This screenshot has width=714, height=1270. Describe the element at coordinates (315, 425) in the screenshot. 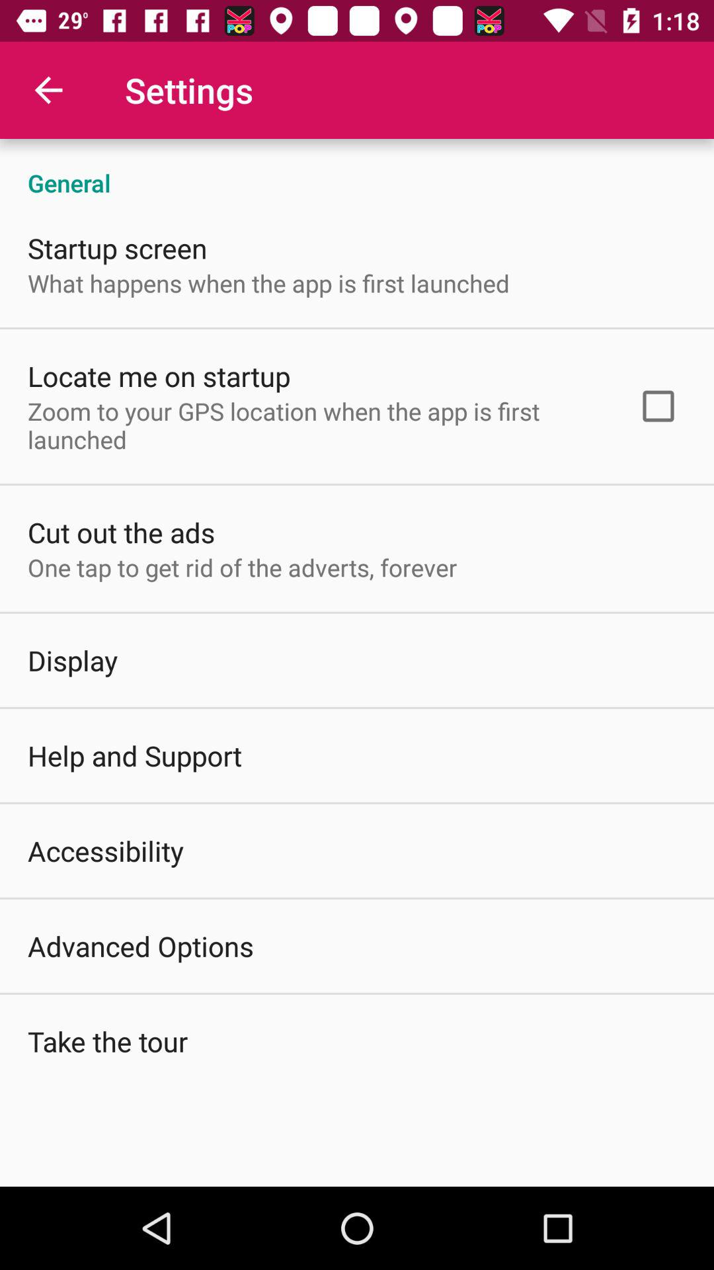

I see `swipe to the zoom to your` at that location.